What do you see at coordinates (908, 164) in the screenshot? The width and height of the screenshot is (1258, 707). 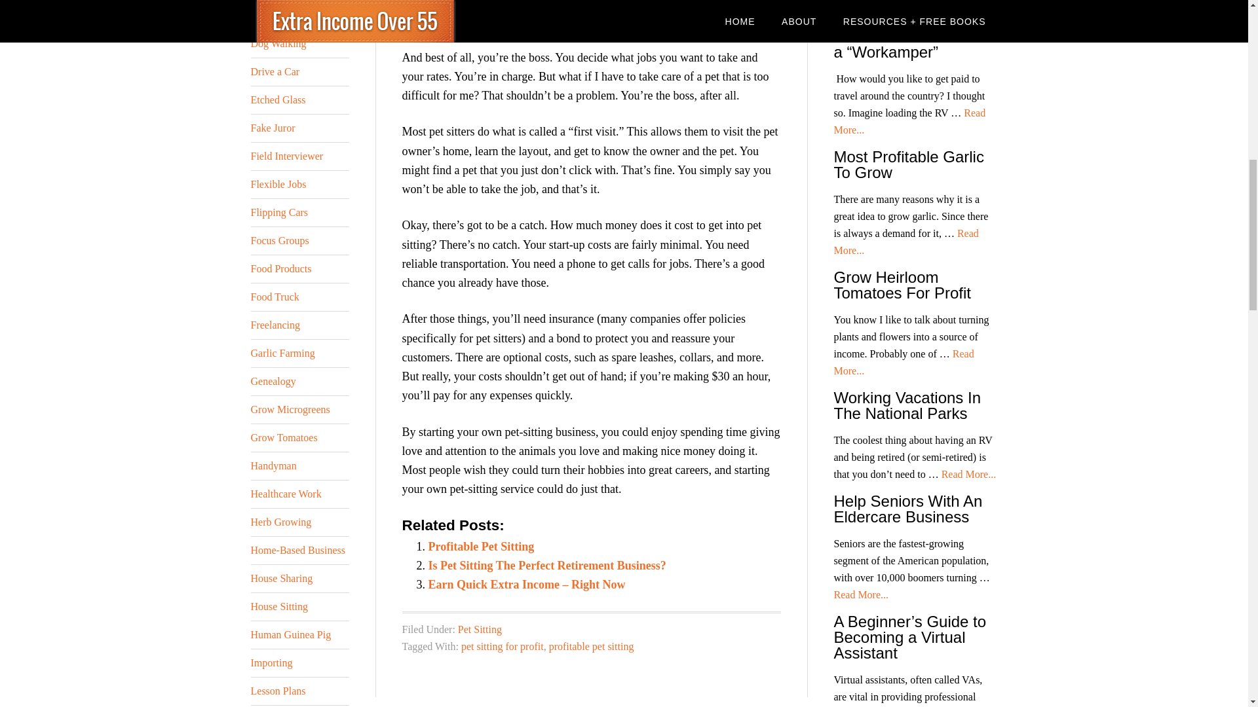 I see `Most Profitable Garlic To Grow` at bounding box center [908, 164].